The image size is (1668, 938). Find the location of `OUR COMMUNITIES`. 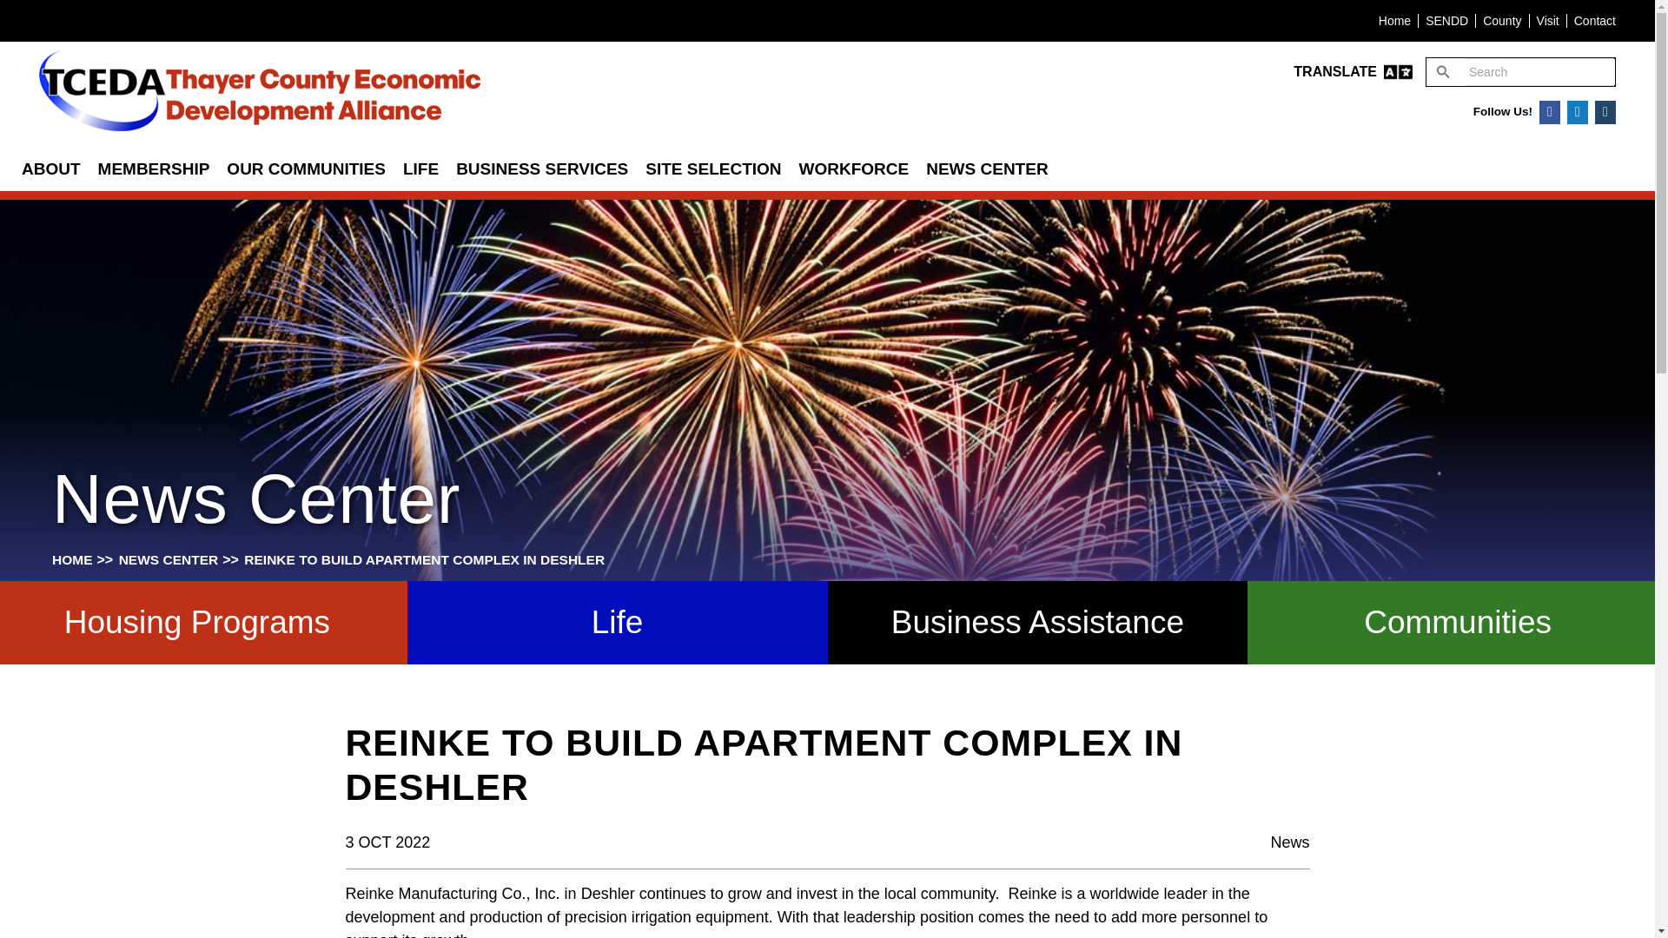

OUR COMMUNITIES is located at coordinates (306, 169).